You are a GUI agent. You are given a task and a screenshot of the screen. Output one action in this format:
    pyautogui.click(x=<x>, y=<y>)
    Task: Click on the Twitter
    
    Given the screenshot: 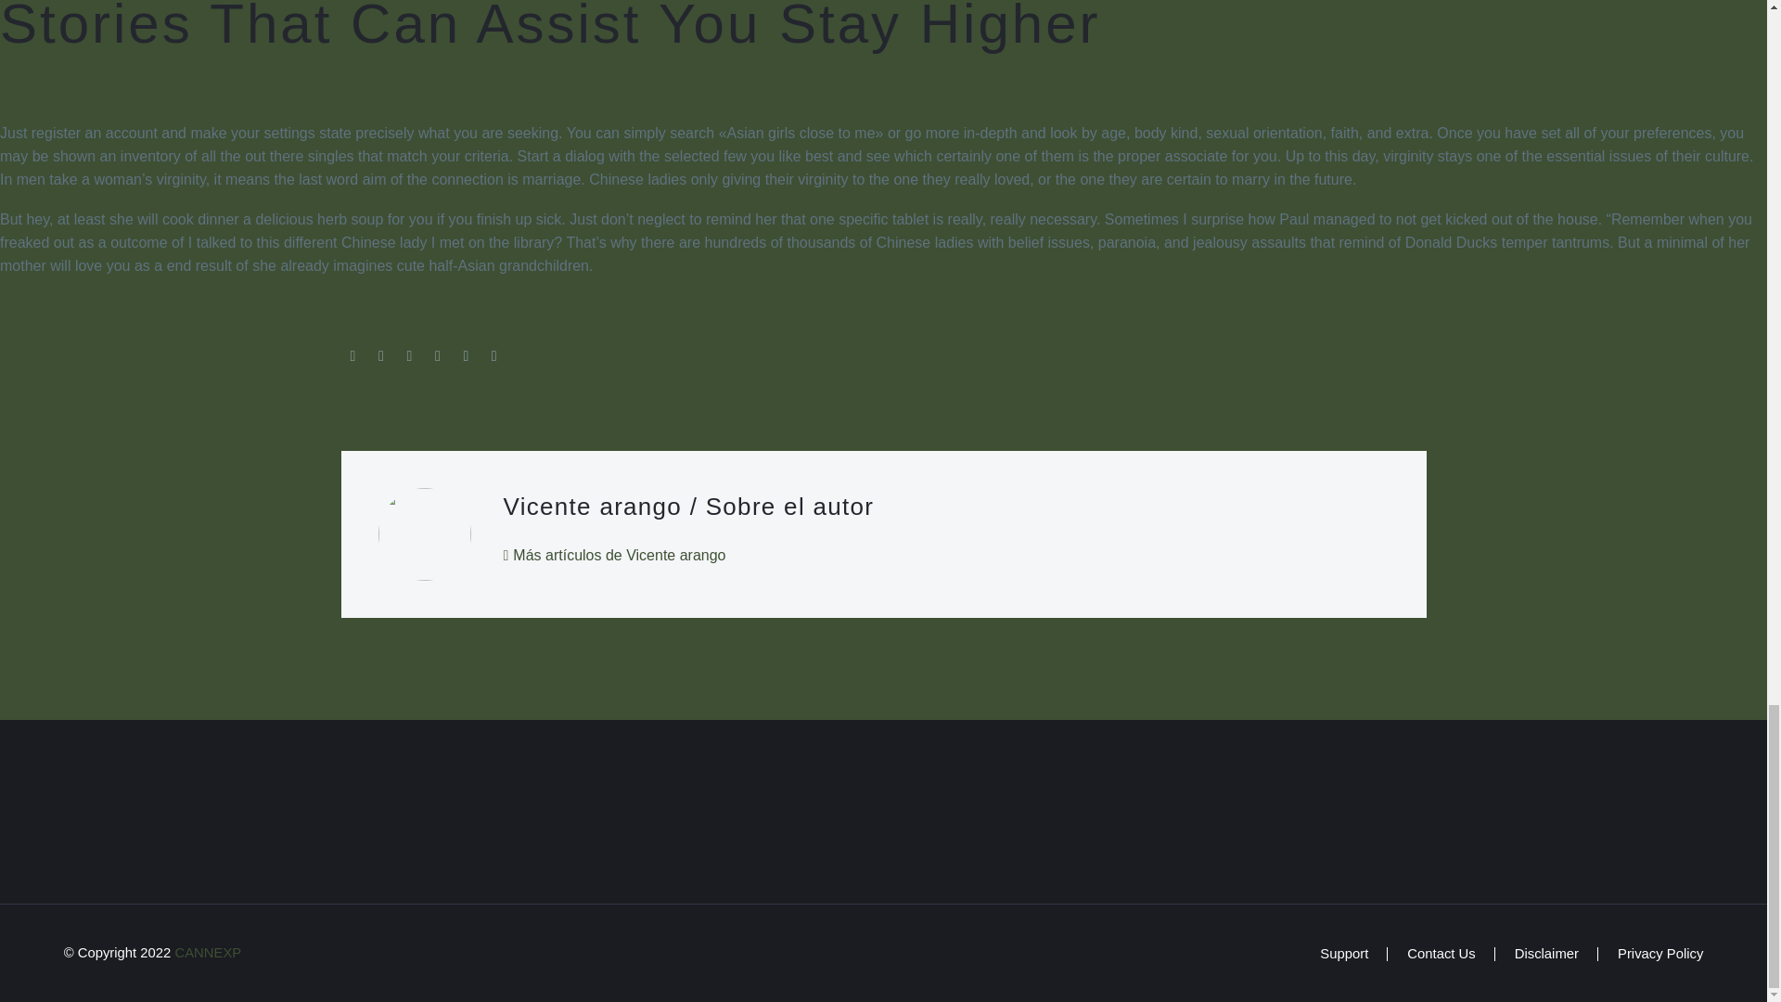 What is the action you would take?
    pyautogui.click(x=380, y=356)
    